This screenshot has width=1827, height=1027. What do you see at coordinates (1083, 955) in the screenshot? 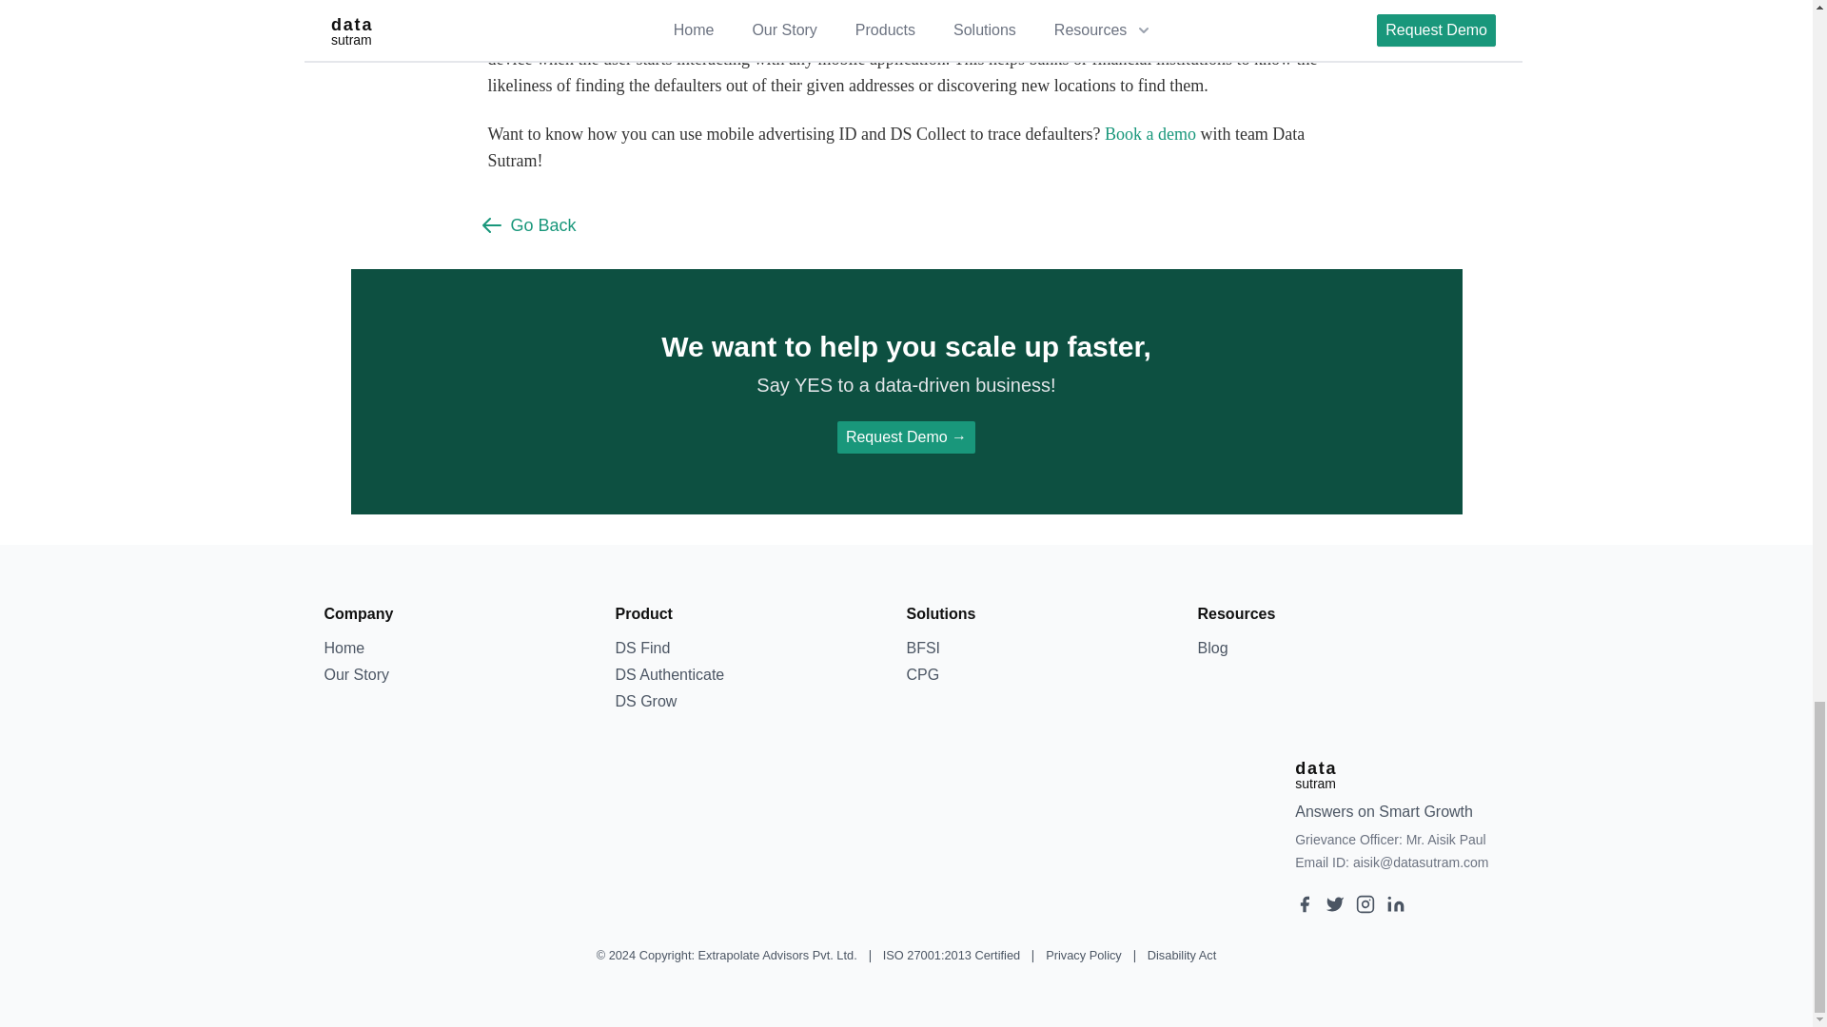
I see `Privacy Policy` at bounding box center [1083, 955].